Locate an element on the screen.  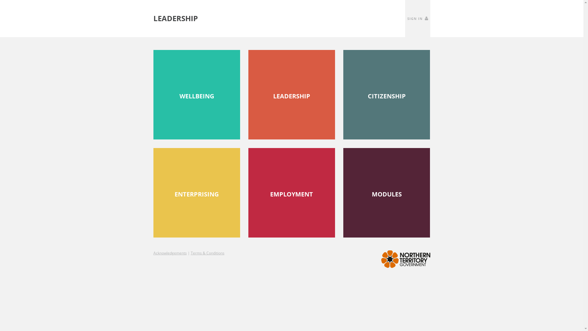
LEADERSHIP is located at coordinates (175, 18).